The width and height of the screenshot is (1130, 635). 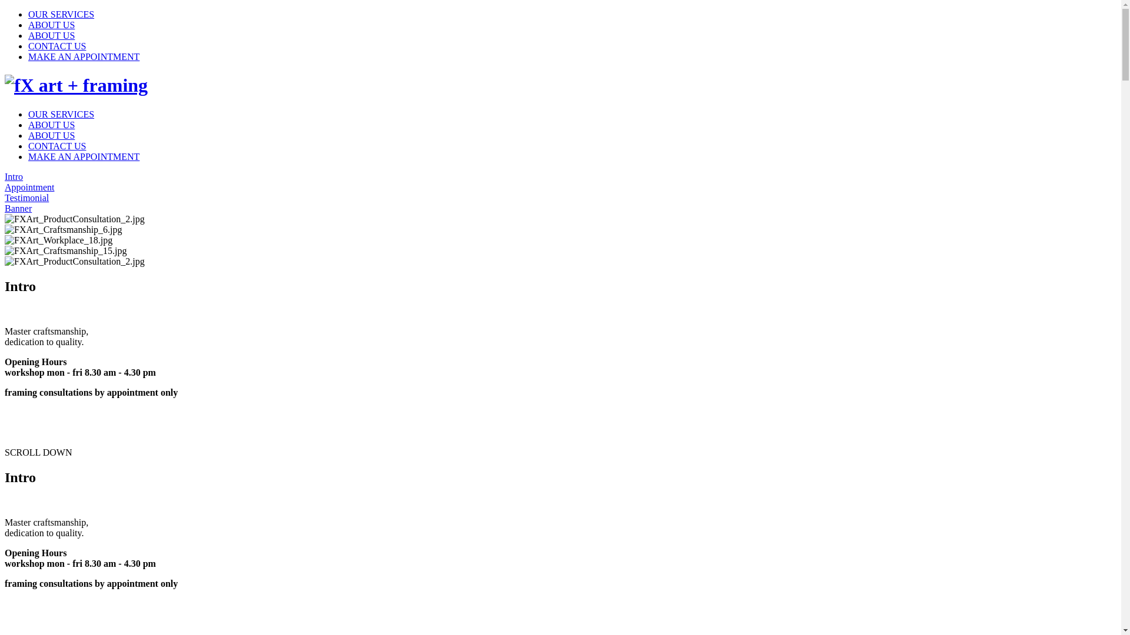 I want to click on MAKE AN APPOINTMENT, so click(x=84, y=56).